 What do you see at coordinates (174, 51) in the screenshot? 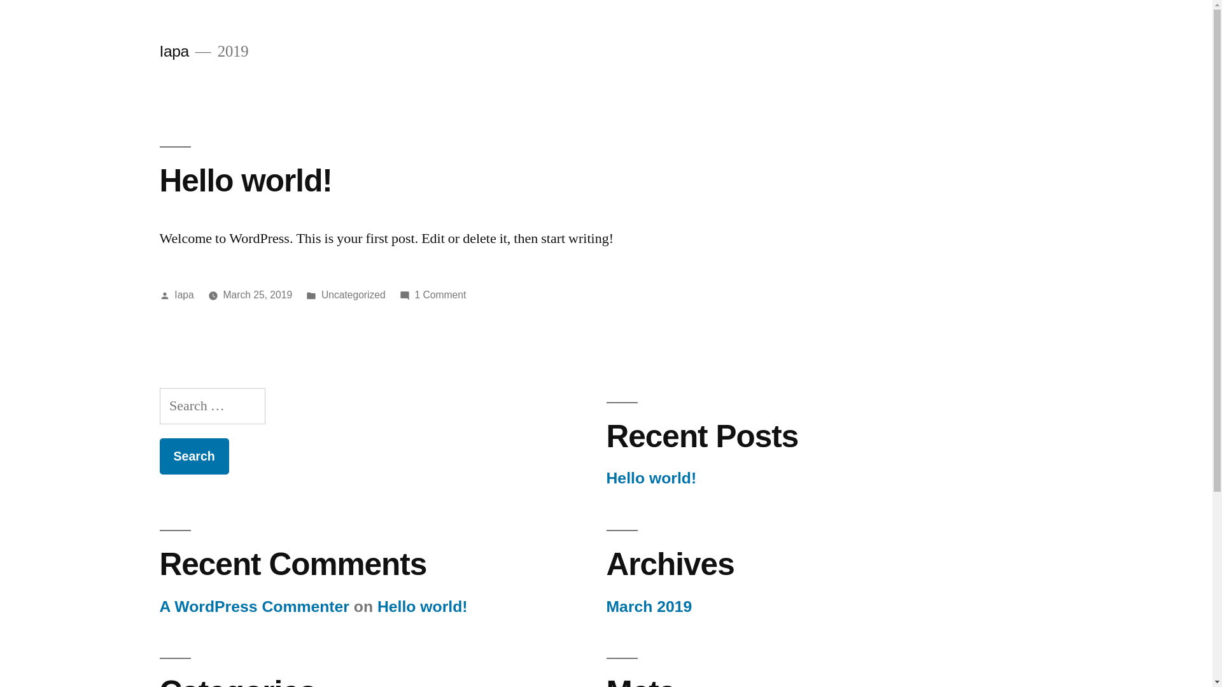
I see `Iapa` at bounding box center [174, 51].